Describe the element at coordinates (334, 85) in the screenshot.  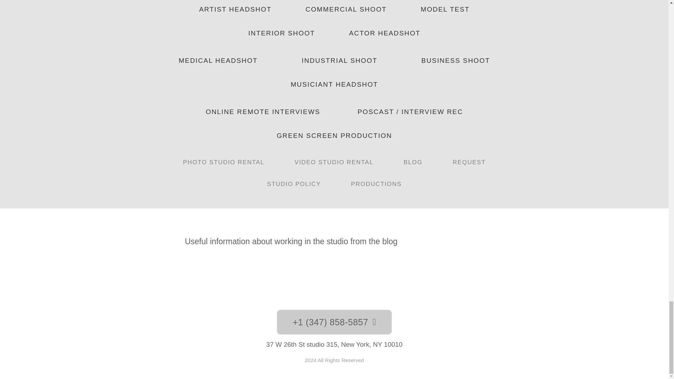
I see `MUSICIANT HEADSHOT` at that location.